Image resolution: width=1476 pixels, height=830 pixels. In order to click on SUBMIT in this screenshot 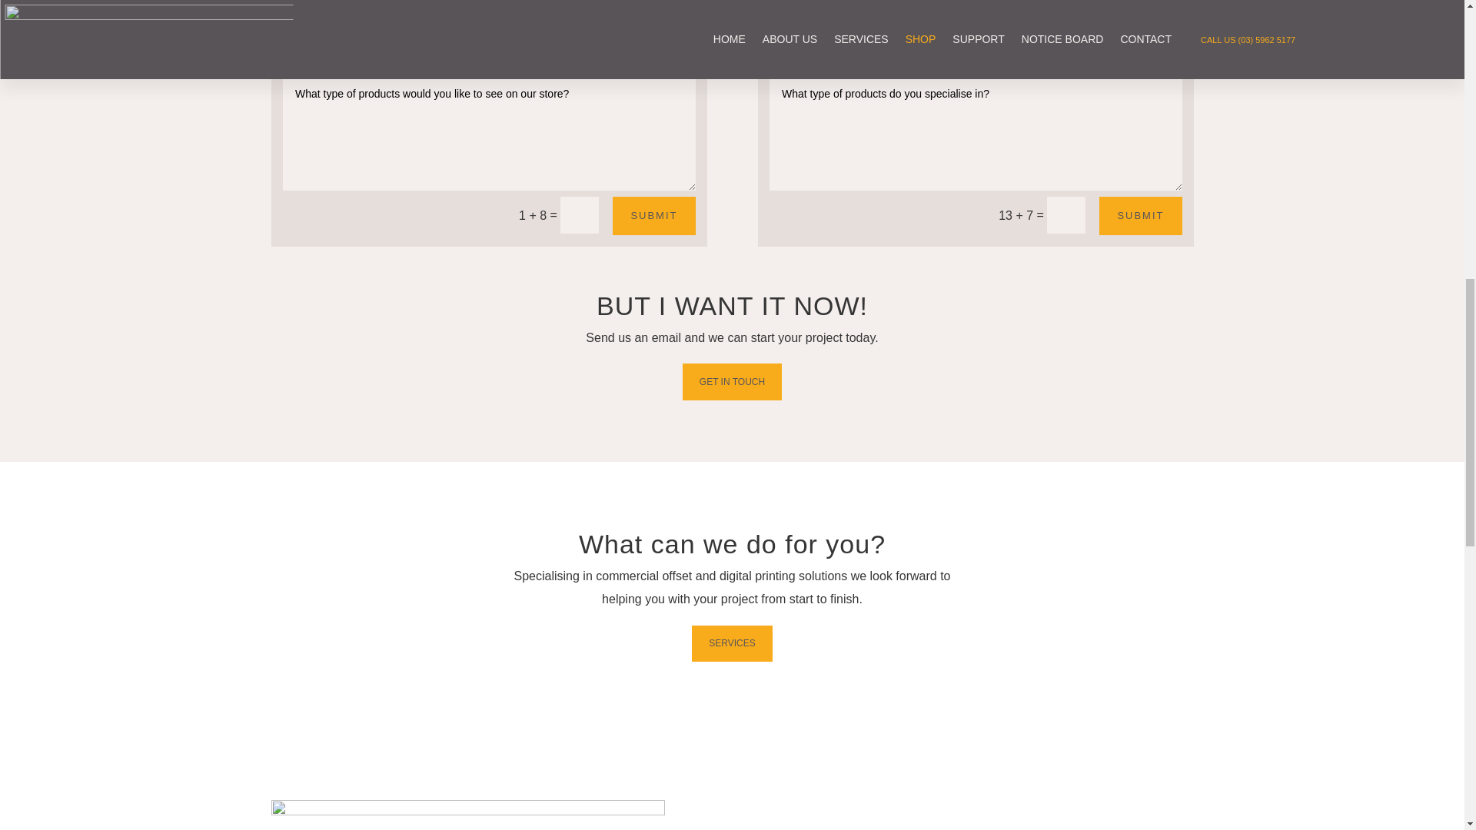, I will do `click(653, 215)`.